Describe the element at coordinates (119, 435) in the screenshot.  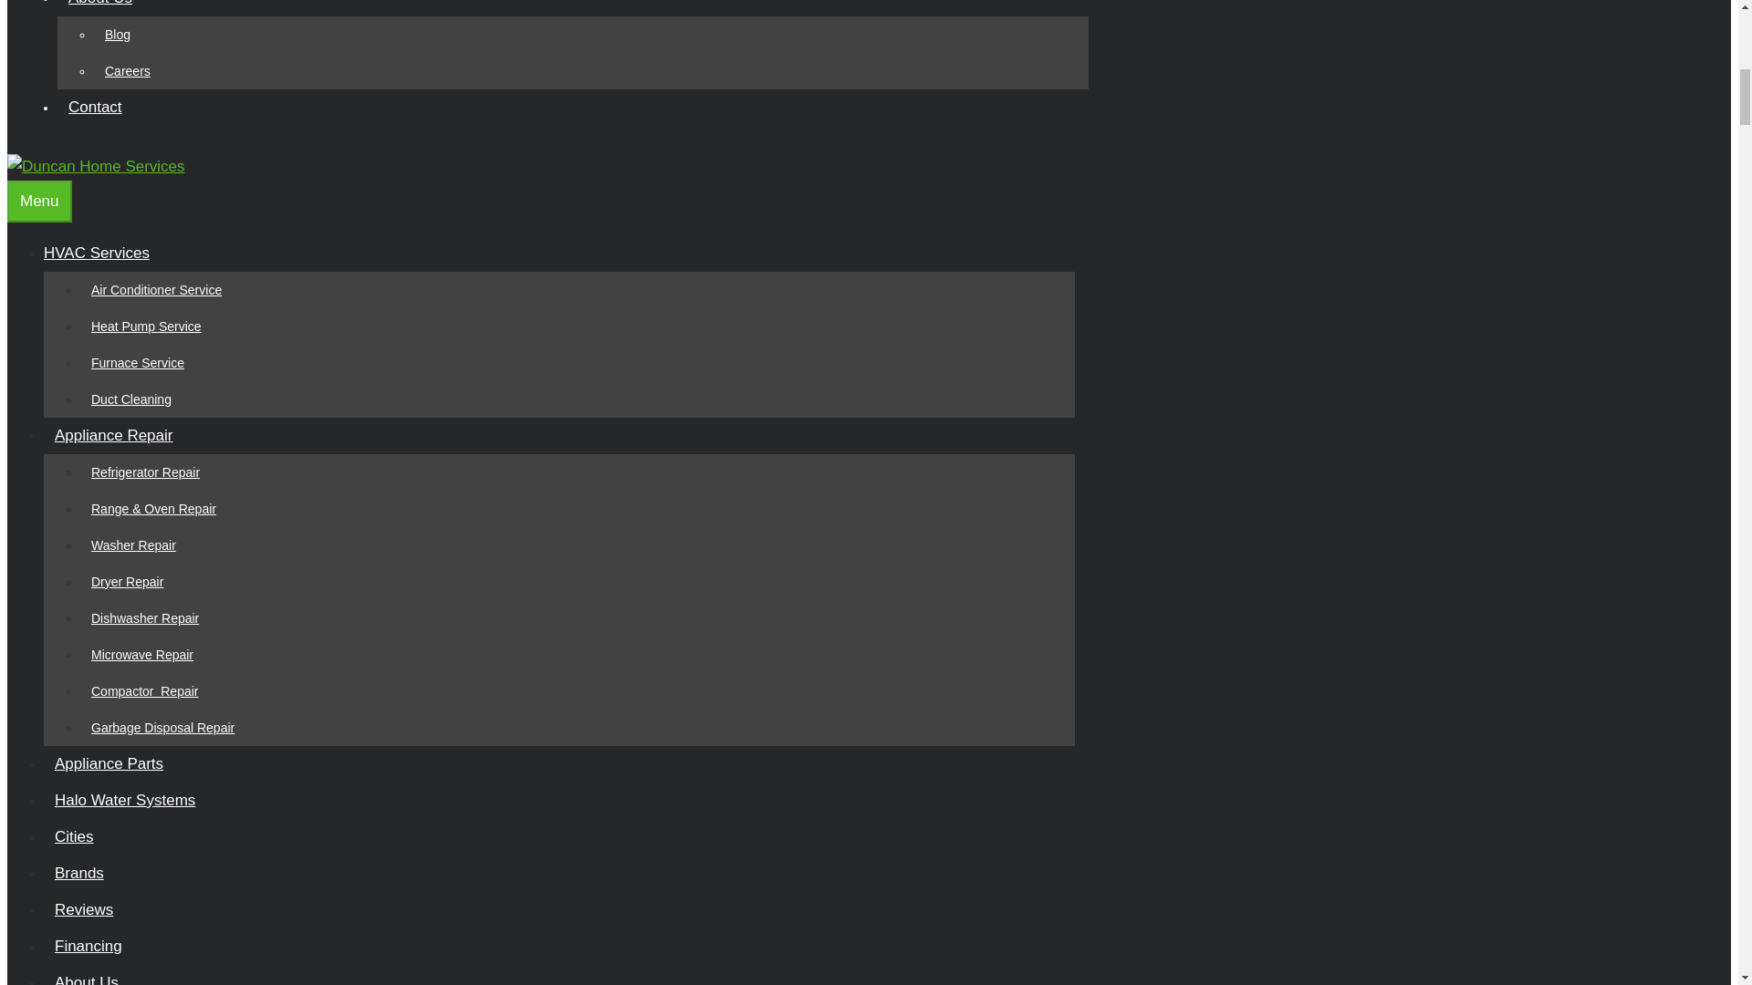
I see `Appliance Repair` at that location.